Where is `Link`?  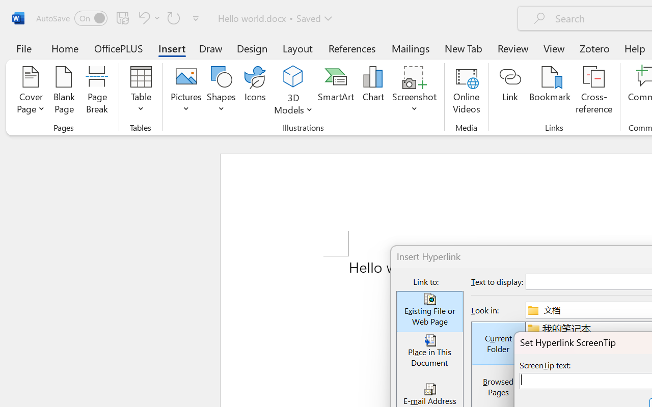 Link is located at coordinates (510, 92).